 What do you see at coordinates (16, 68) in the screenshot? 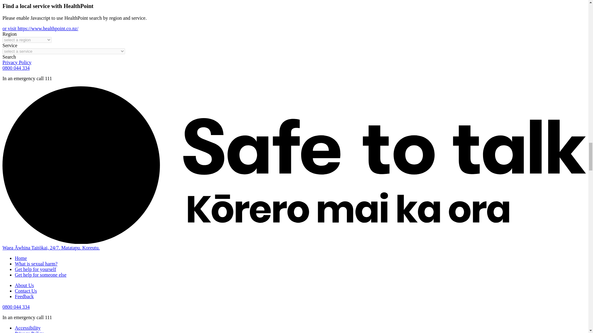
I see `Call 0800 044 334` at bounding box center [16, 68].